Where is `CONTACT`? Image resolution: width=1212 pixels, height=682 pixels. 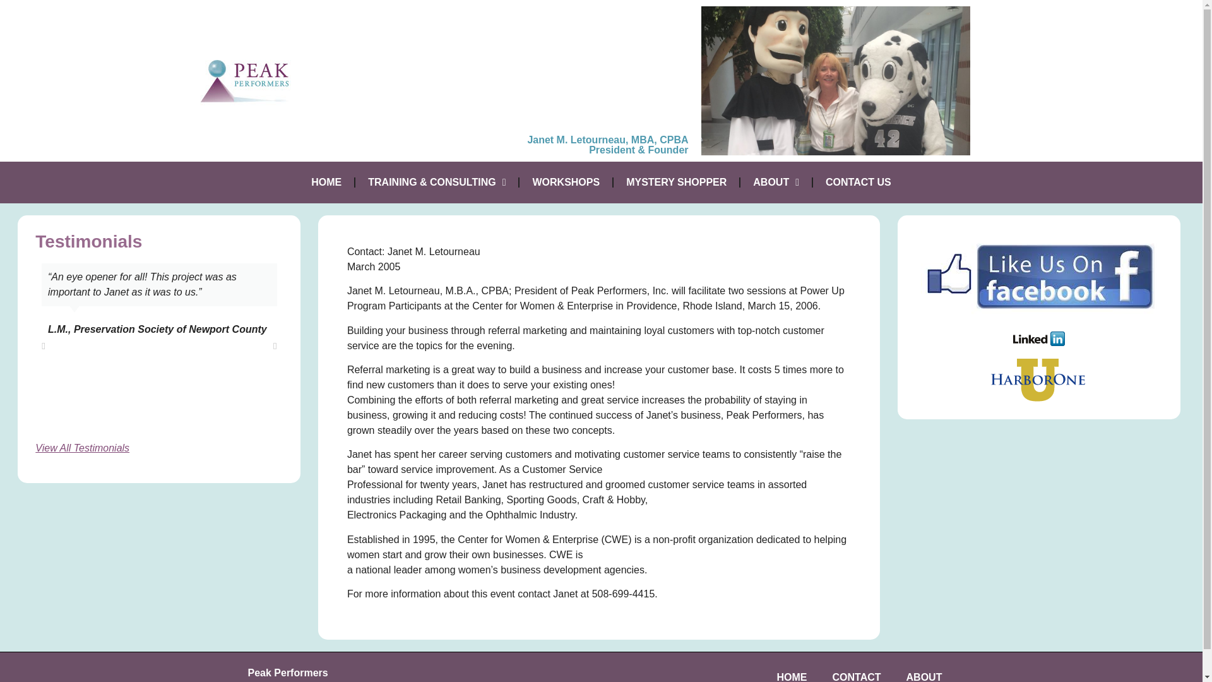 CONTACT is located at coordinates (856, 672).